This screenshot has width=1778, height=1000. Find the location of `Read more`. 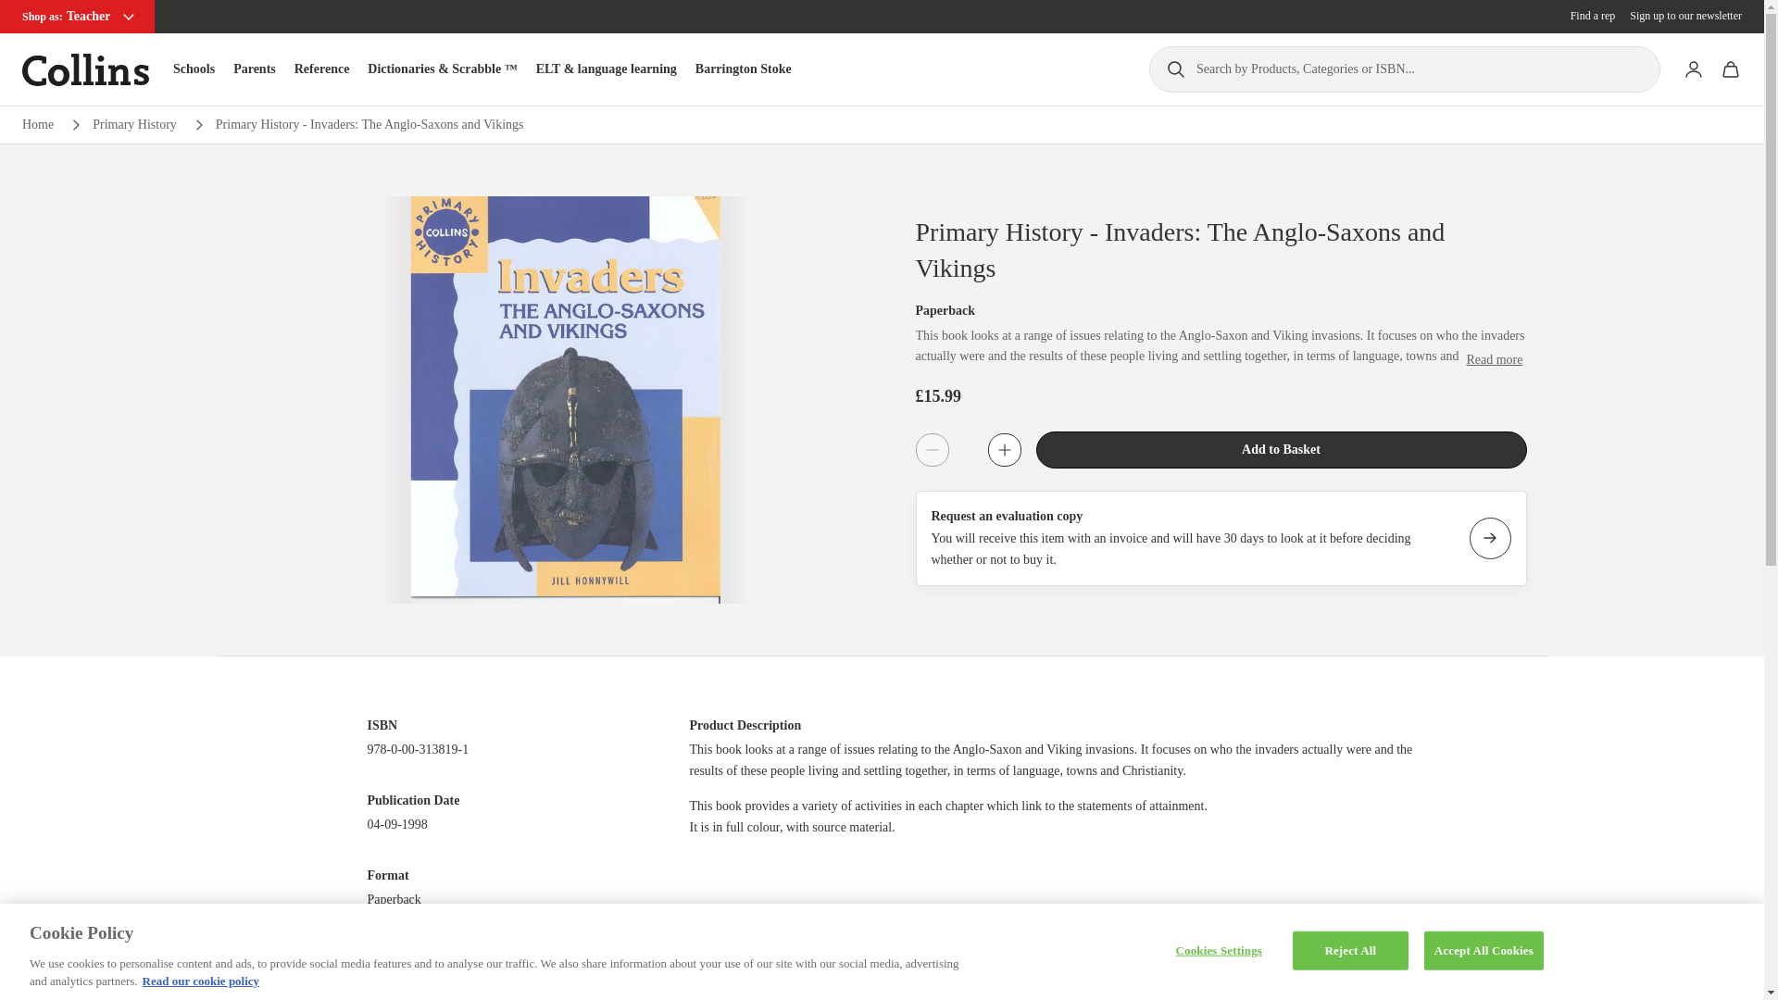

Read more is located at coordinates (1493, 359).